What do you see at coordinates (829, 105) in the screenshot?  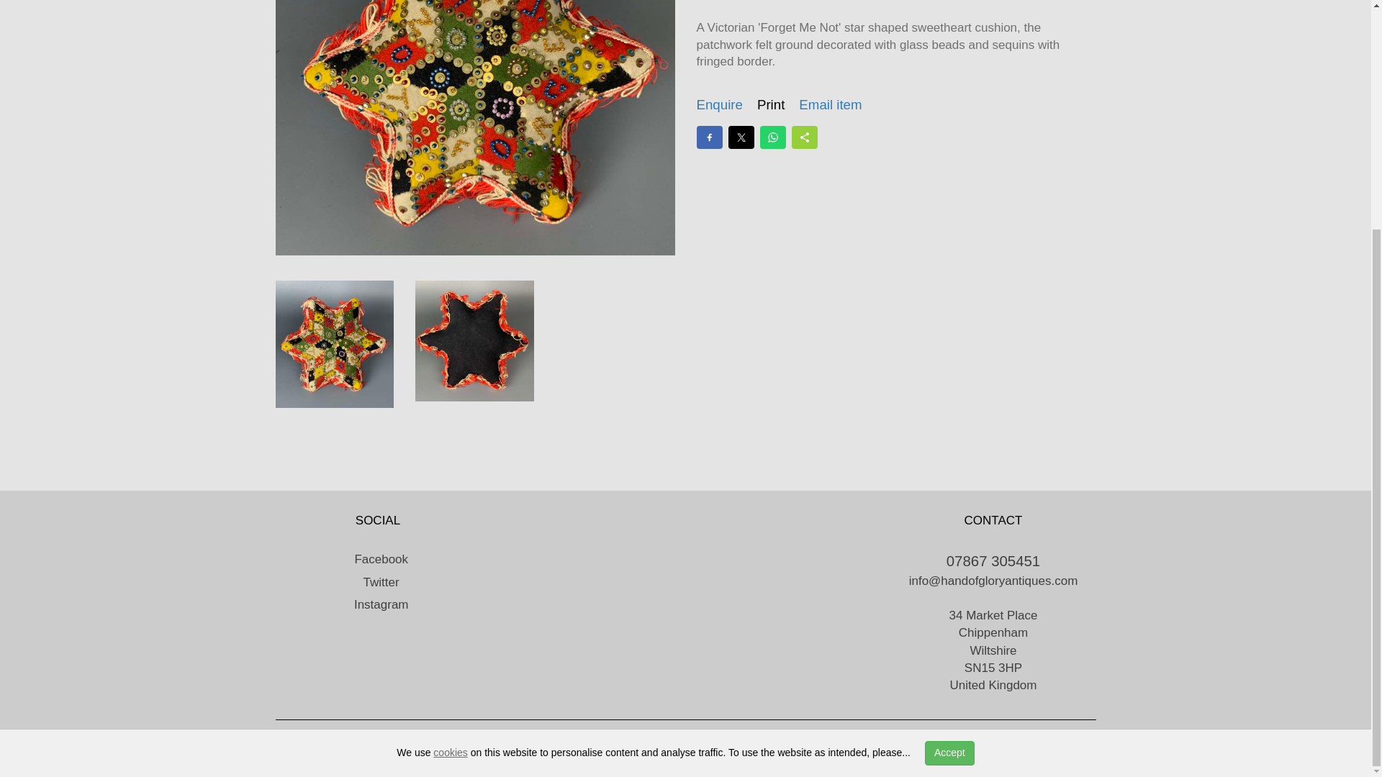 I see `Email item` at bounding box center [829, 105].